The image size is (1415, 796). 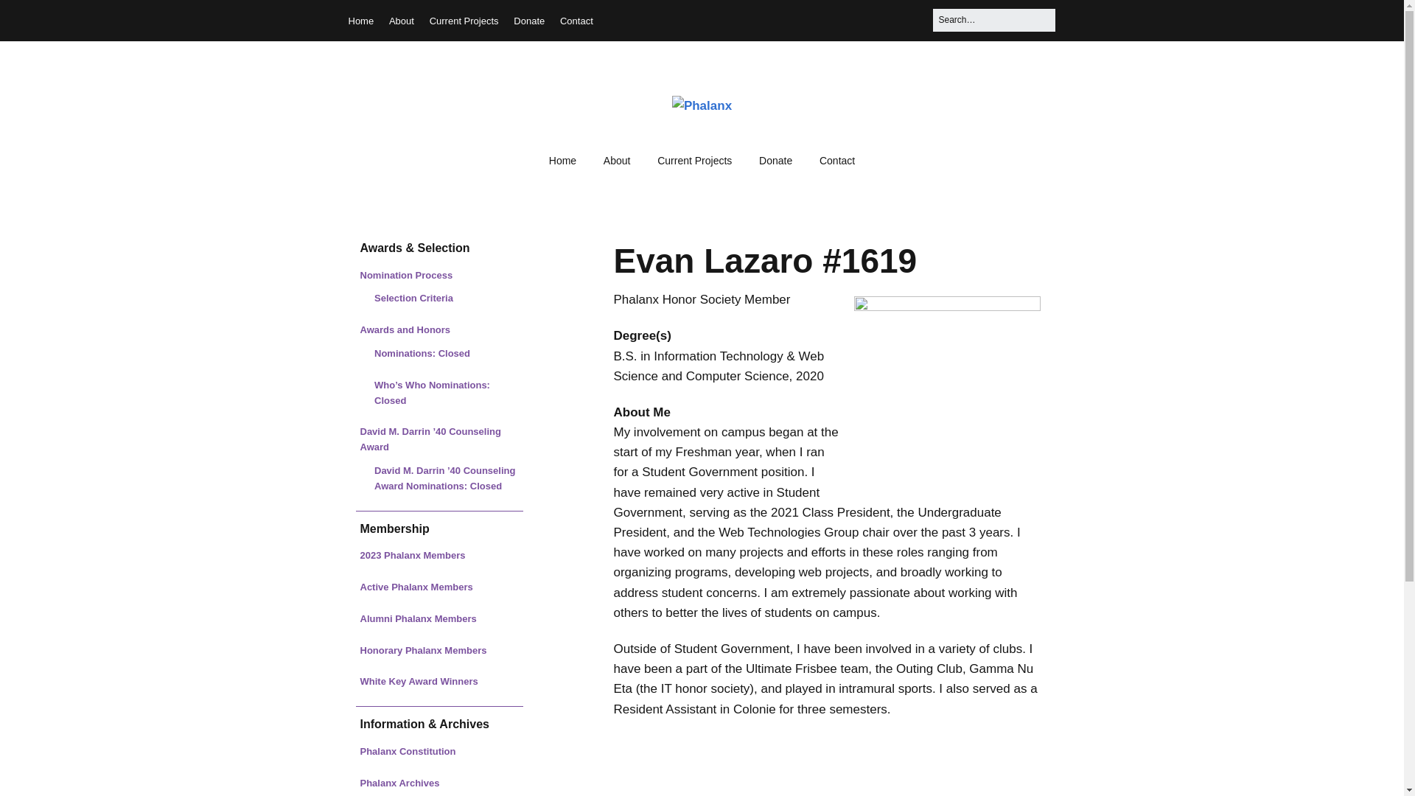 I want to click on Phalanx Archives, so click(x=399, y=783).